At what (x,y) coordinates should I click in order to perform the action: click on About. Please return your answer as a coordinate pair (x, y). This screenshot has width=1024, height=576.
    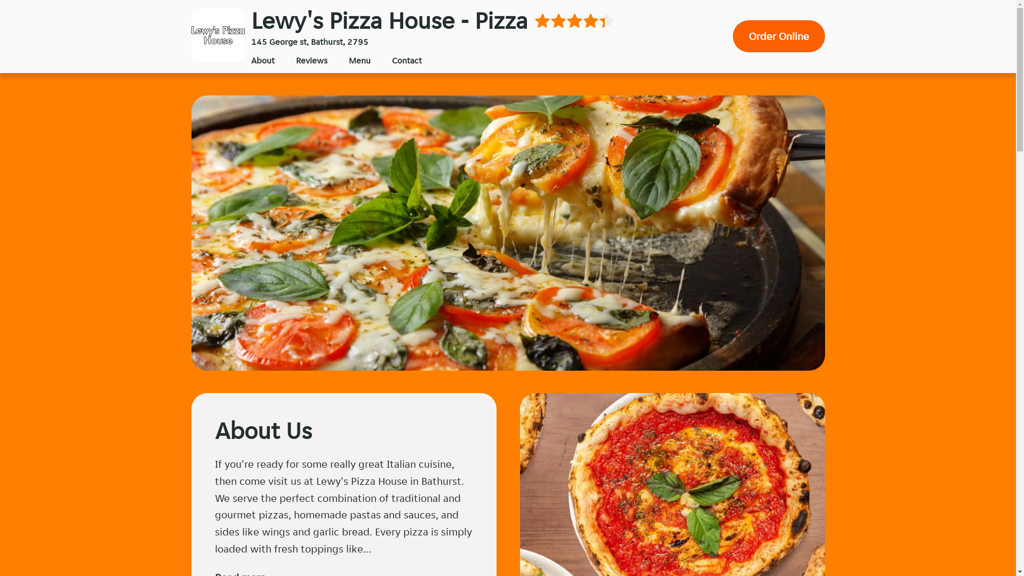
    Looking at the image, I should click on (262, 61).